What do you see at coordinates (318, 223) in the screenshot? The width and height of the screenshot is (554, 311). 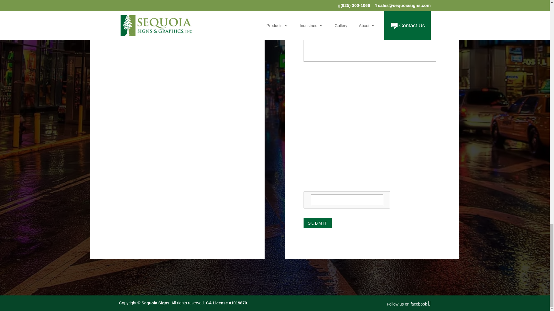 I see `Submit` at bounding box center [318, 223].